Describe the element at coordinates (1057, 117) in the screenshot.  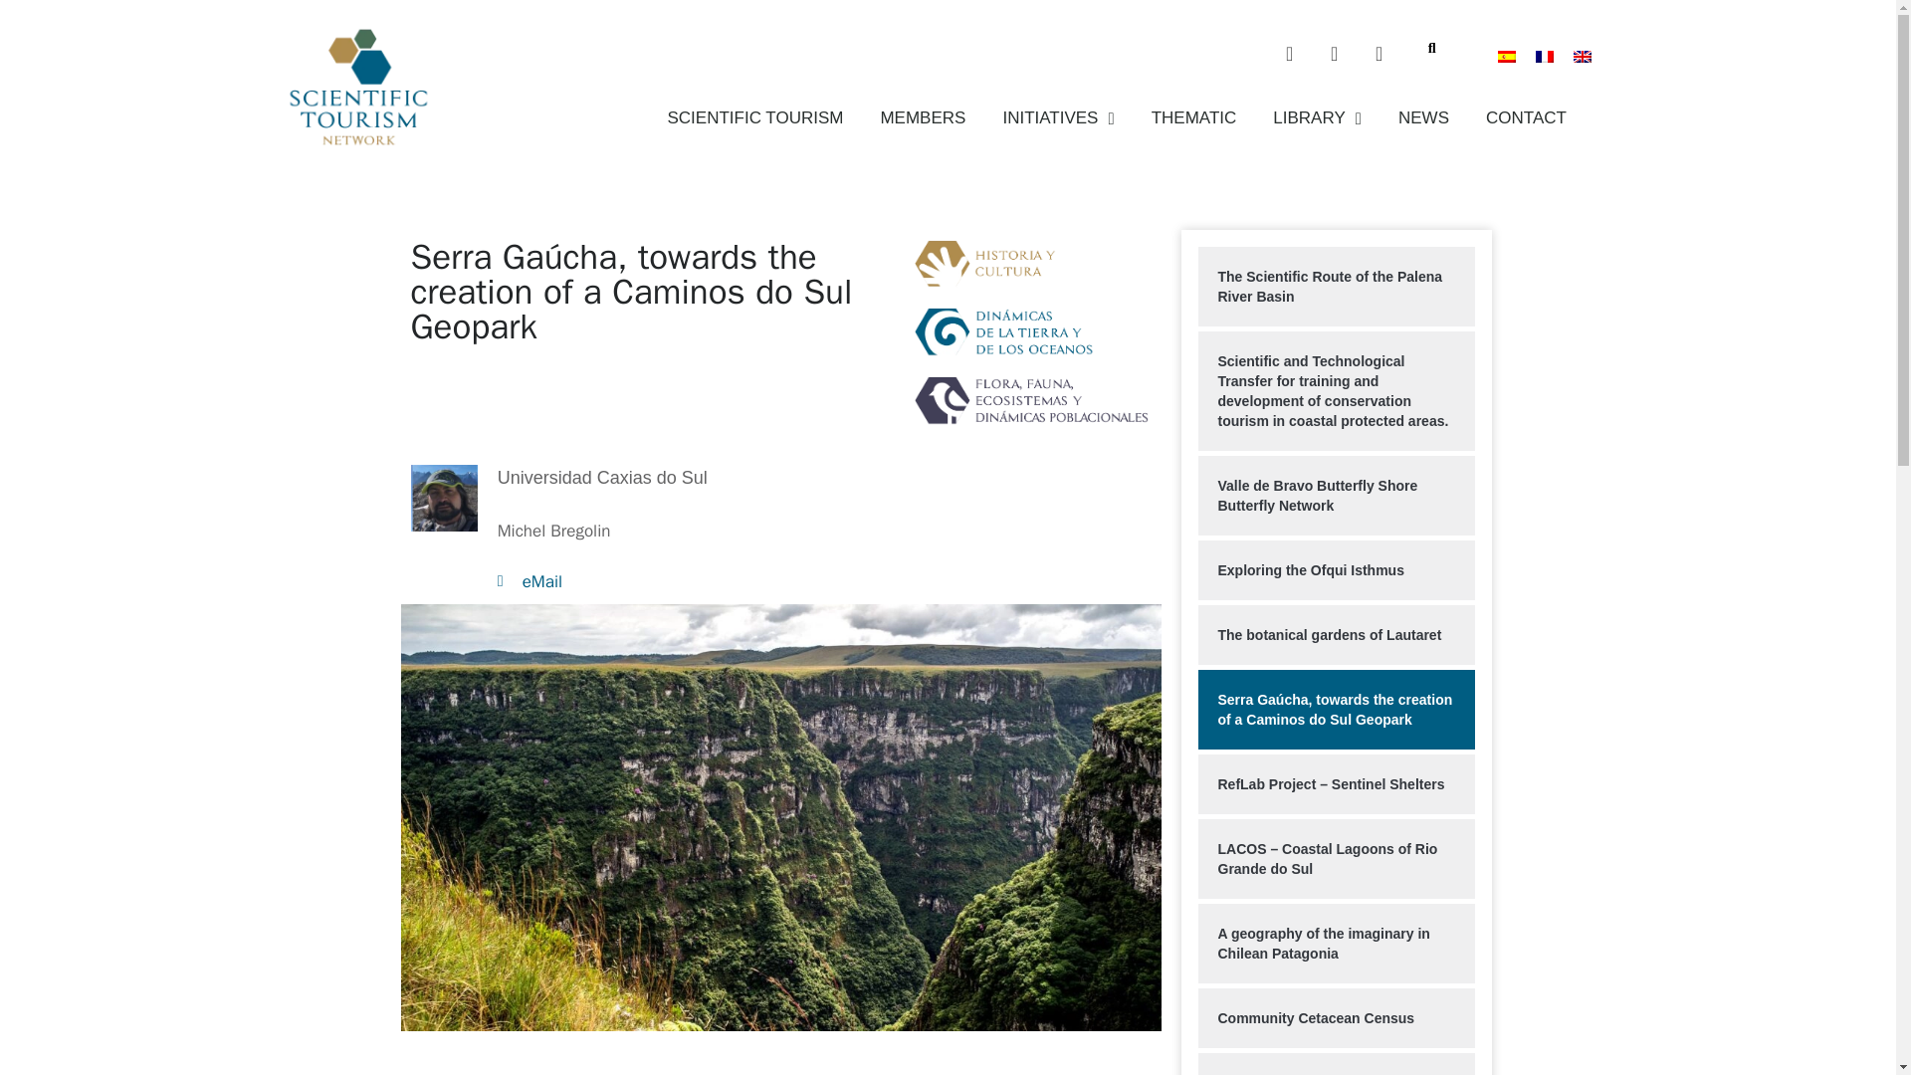
I see `INITIATIVES` at that location.